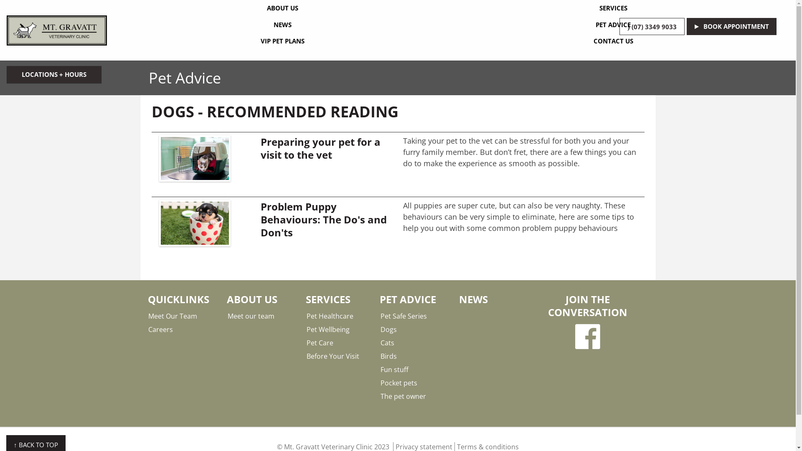 The height and width of the screenshot is (451, 802). I want to click on Pet Wellbeing, so click(340, 329).